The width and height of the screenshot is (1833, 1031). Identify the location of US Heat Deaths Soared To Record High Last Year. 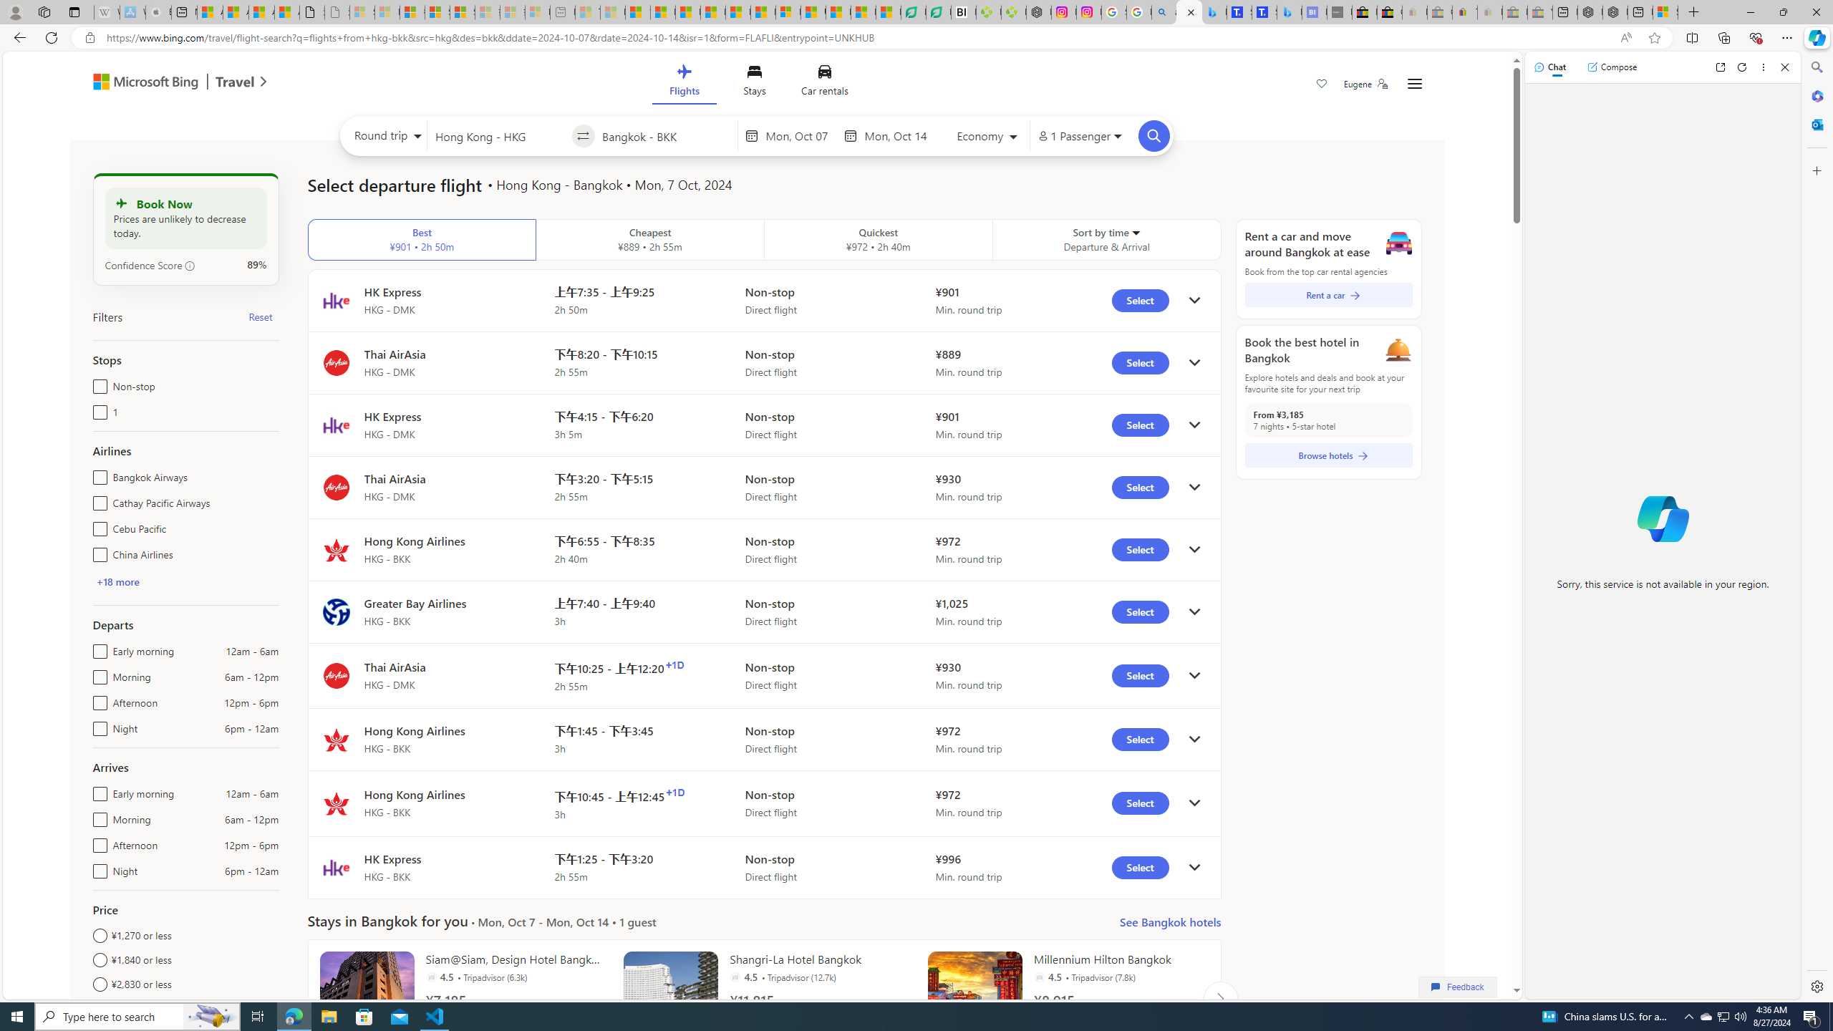
(813, 12).